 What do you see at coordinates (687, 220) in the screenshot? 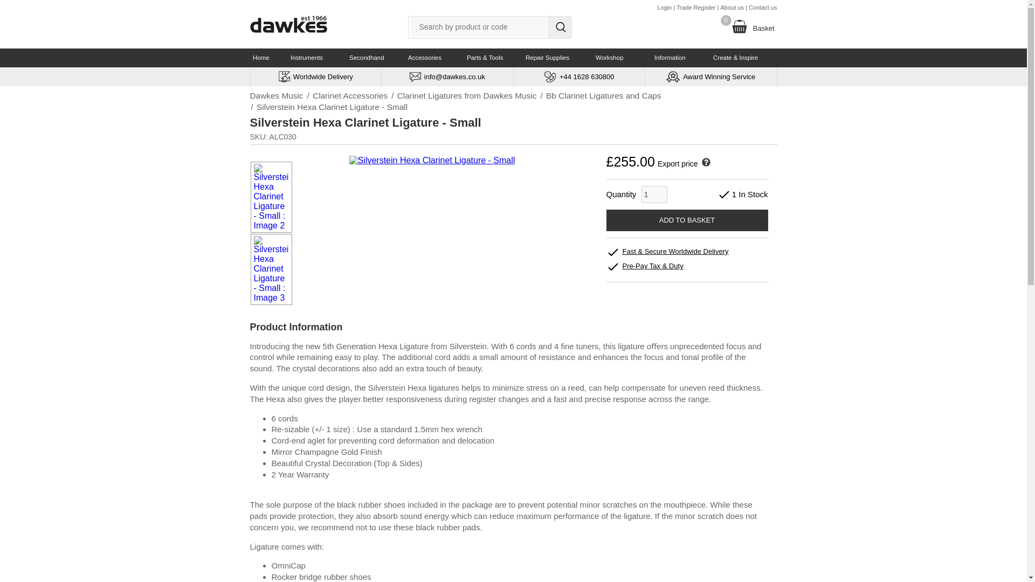
I see `Add to basket` at bounding box center [687, 220].